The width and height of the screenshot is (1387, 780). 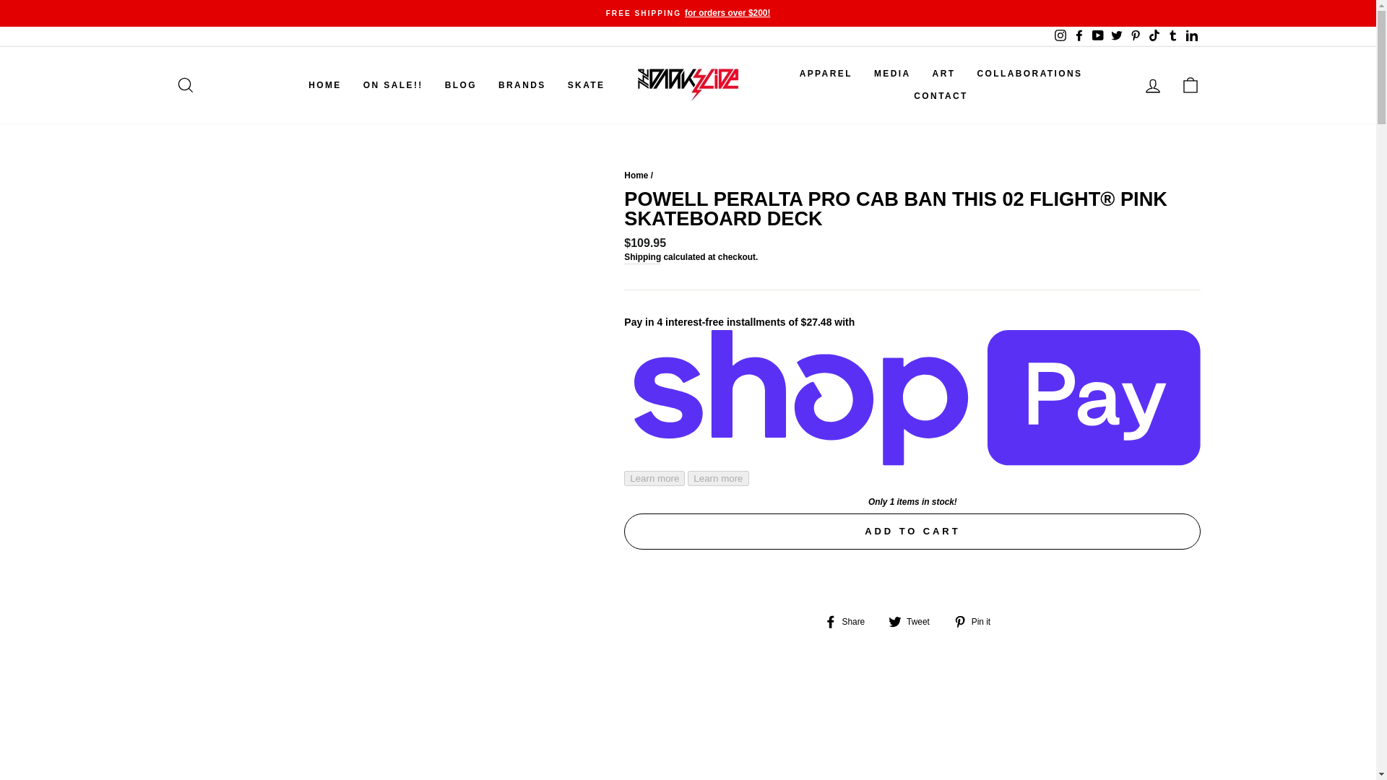 What do you see at coordinates (636, 175) in the screenshot?
I see `Back to the frontpage` at bounding box center [636, 175].